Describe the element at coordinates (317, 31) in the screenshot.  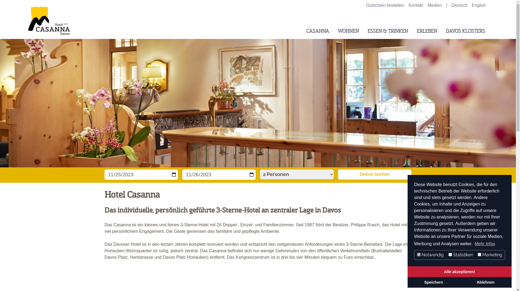
I see `CASANNA` at that location.